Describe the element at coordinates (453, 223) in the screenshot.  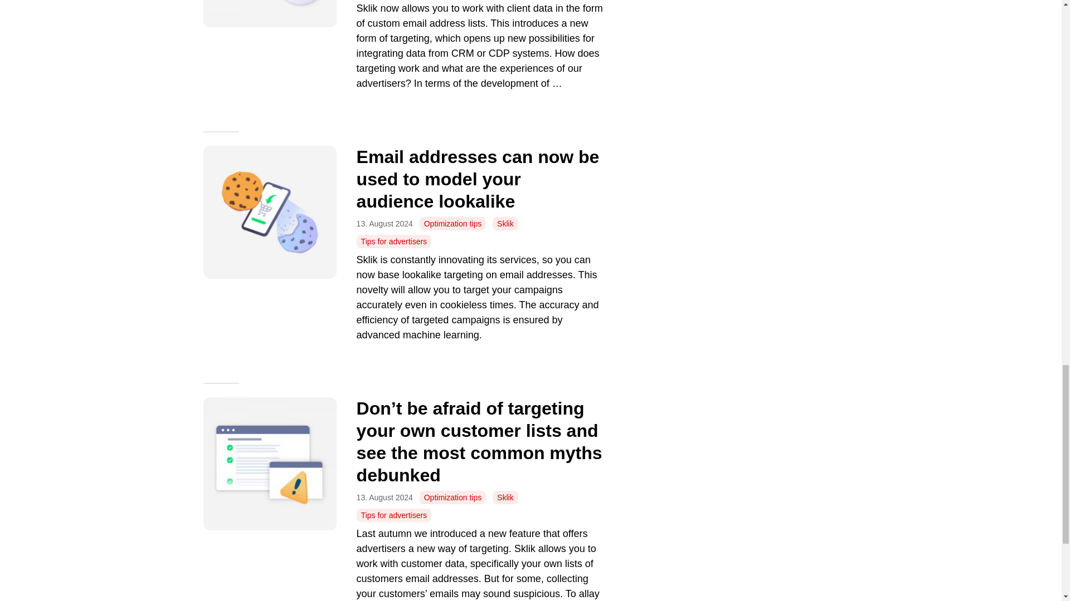
I see `Optimization tips` at that location.